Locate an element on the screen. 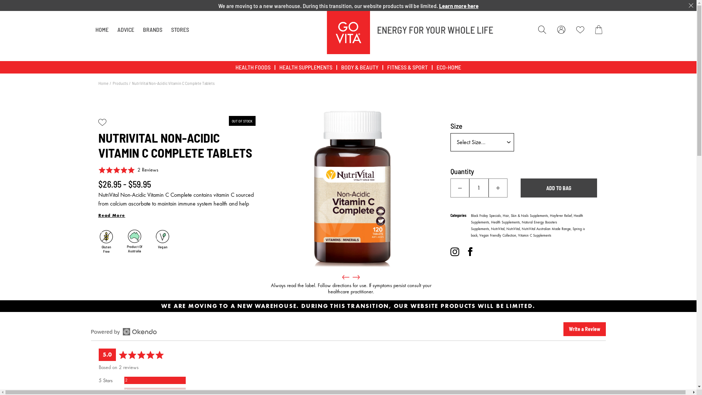 Image resolution: width=702 pixels, height=395 pixels. Previous is located at coordinates (346, 277).